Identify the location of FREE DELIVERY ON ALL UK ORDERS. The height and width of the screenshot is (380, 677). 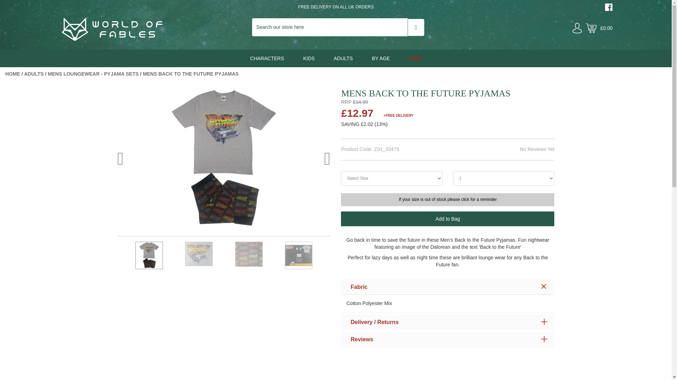
(336, 7).